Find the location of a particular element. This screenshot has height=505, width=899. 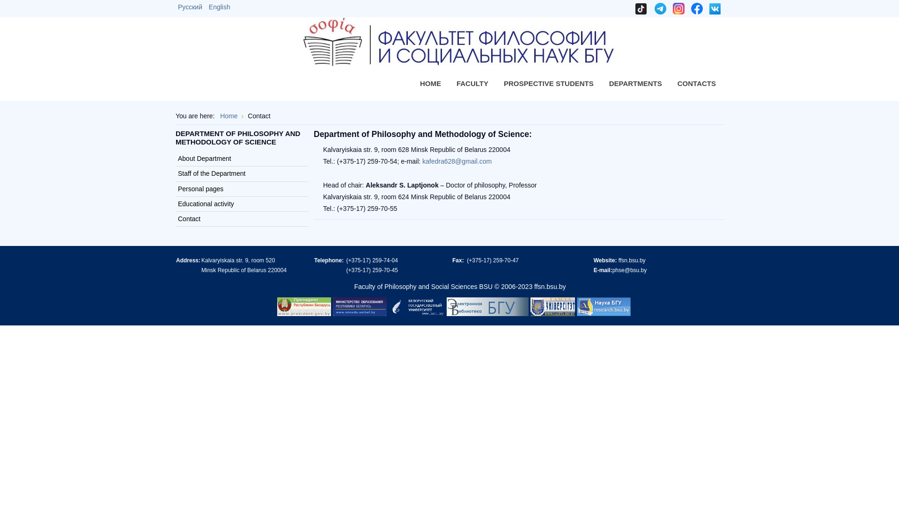

Facebook is located at coordinates (697, 8).